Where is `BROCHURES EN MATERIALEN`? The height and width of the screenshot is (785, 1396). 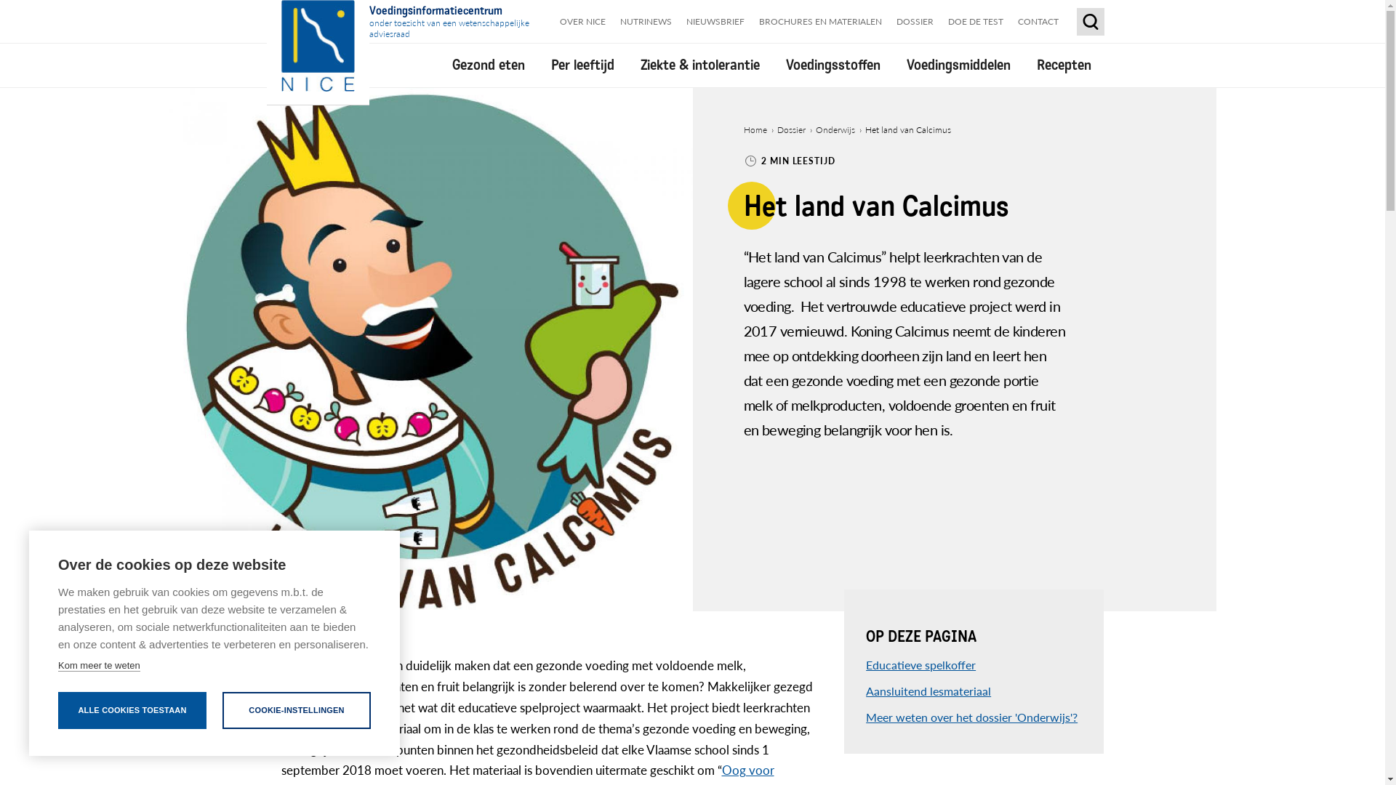 BROCHURES EN MATERIALEN is located at coordinates (820, 22).